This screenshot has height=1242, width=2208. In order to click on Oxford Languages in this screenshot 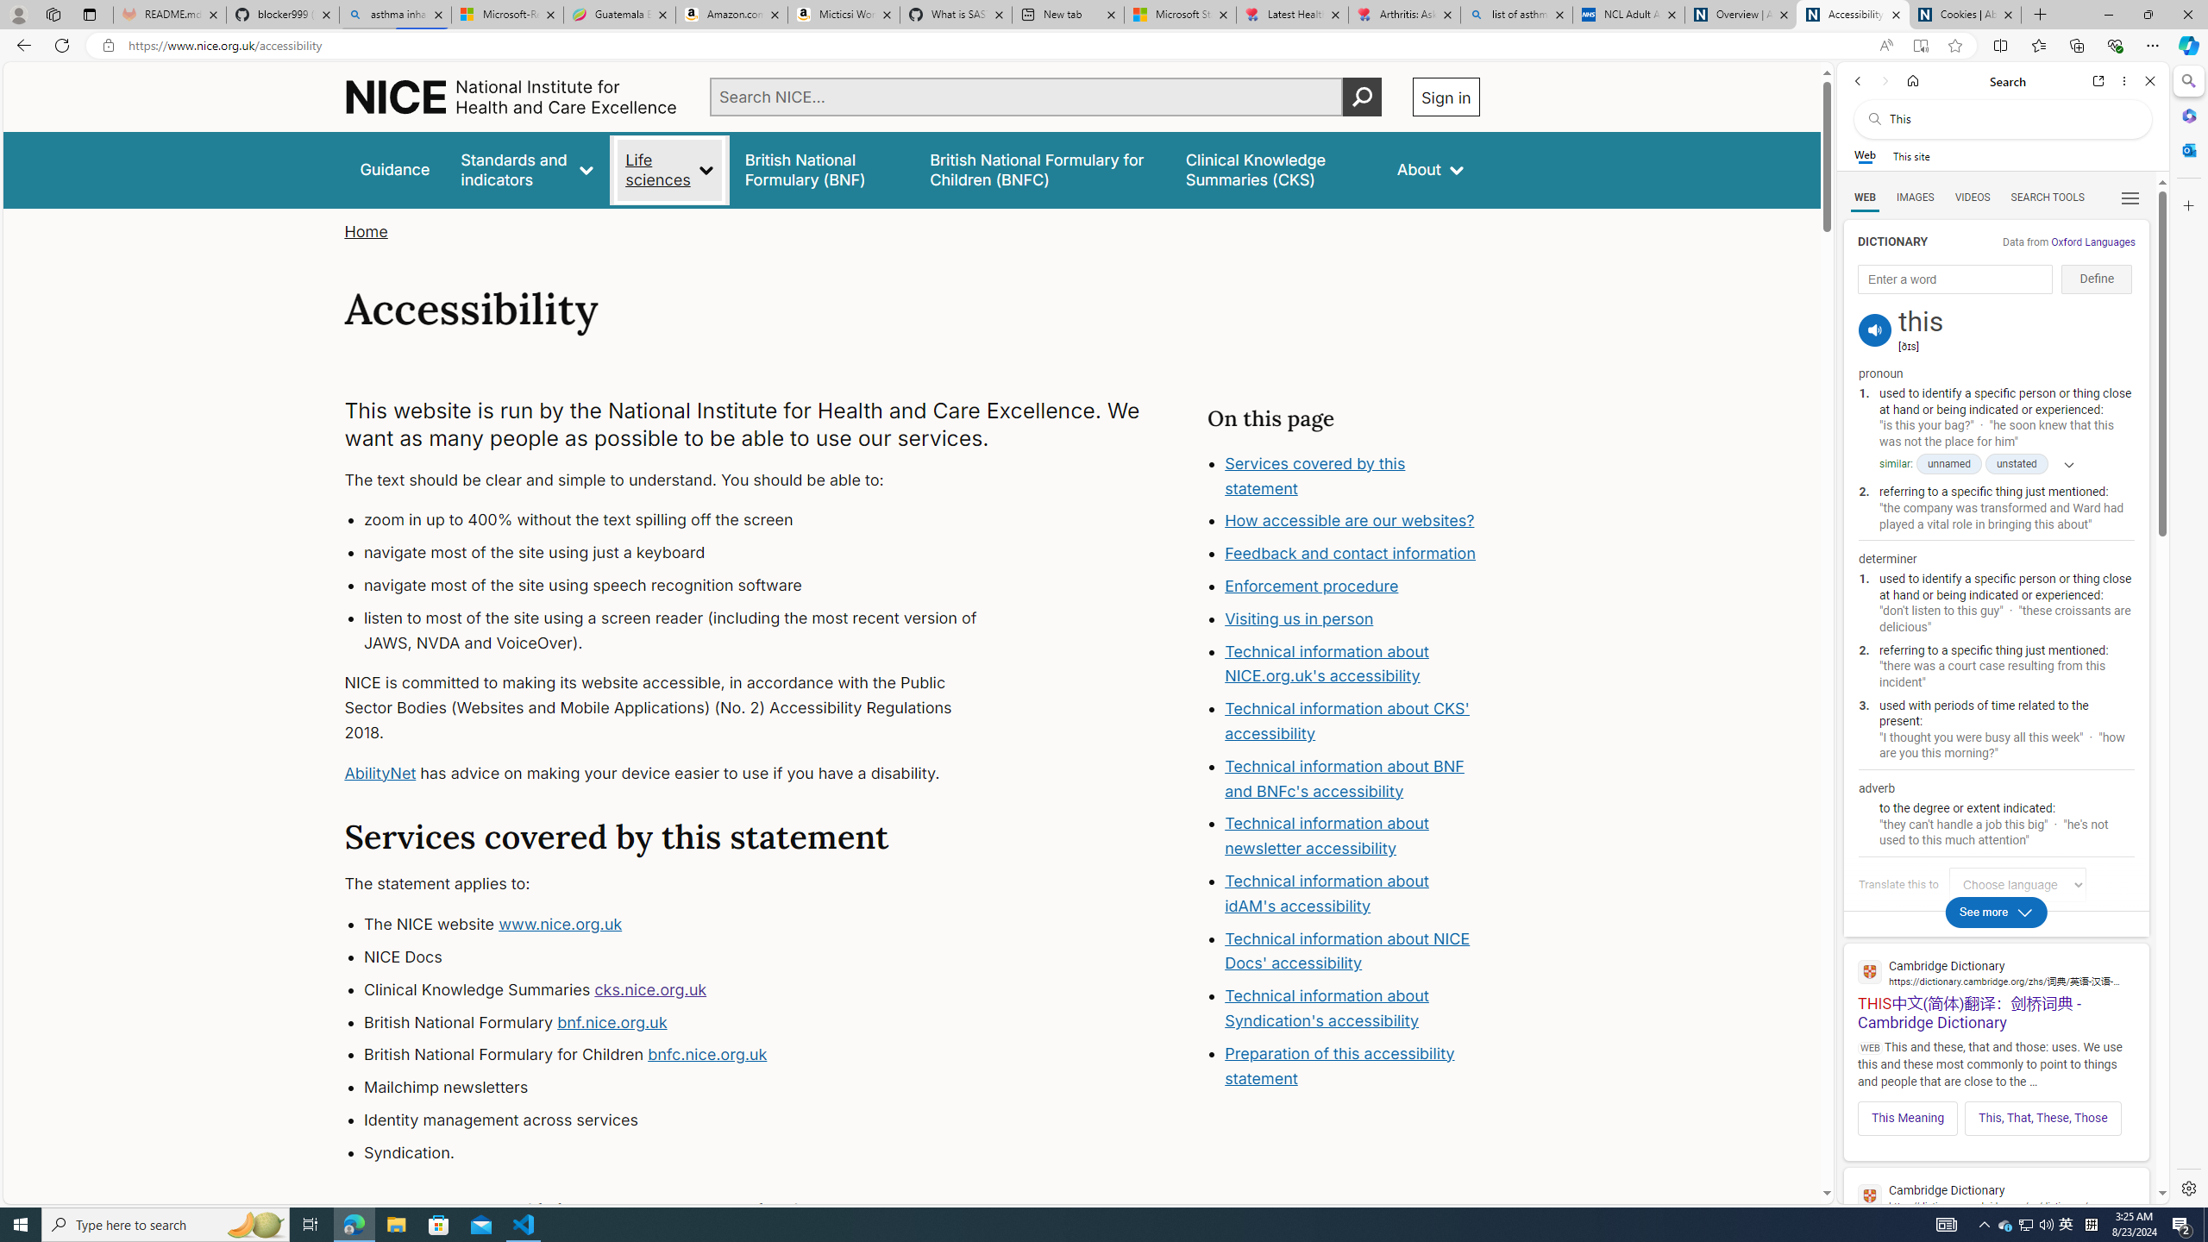, I will do `click(2092, 241)`.